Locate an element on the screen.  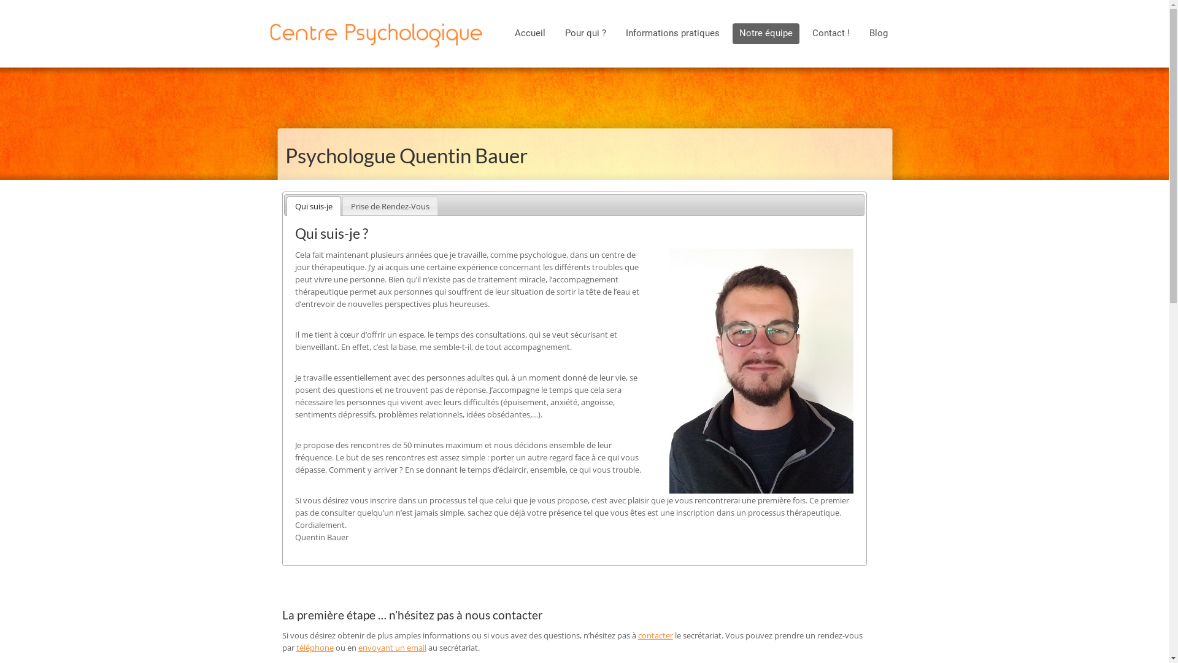
Accueil is located at coordinates (530, 34).